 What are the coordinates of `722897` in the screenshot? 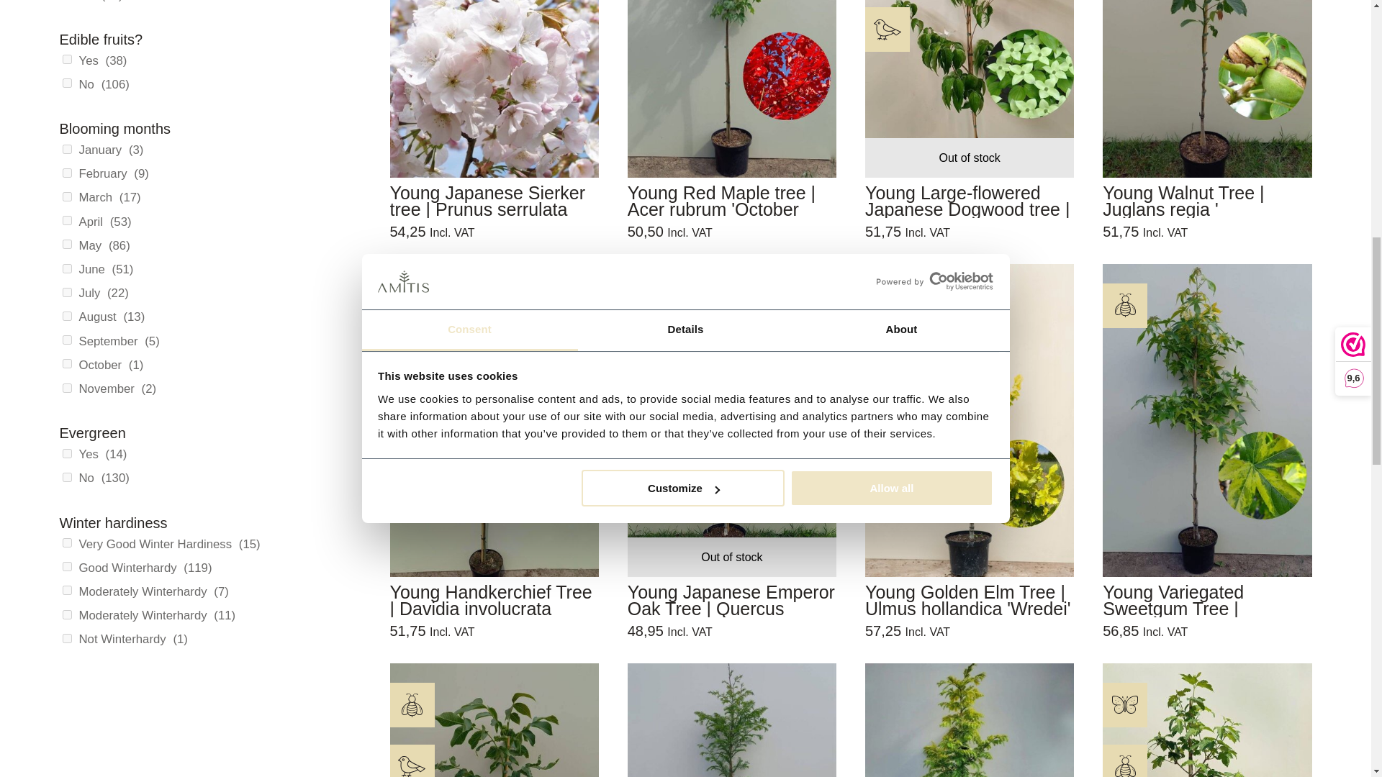 It's located at (66, 148).